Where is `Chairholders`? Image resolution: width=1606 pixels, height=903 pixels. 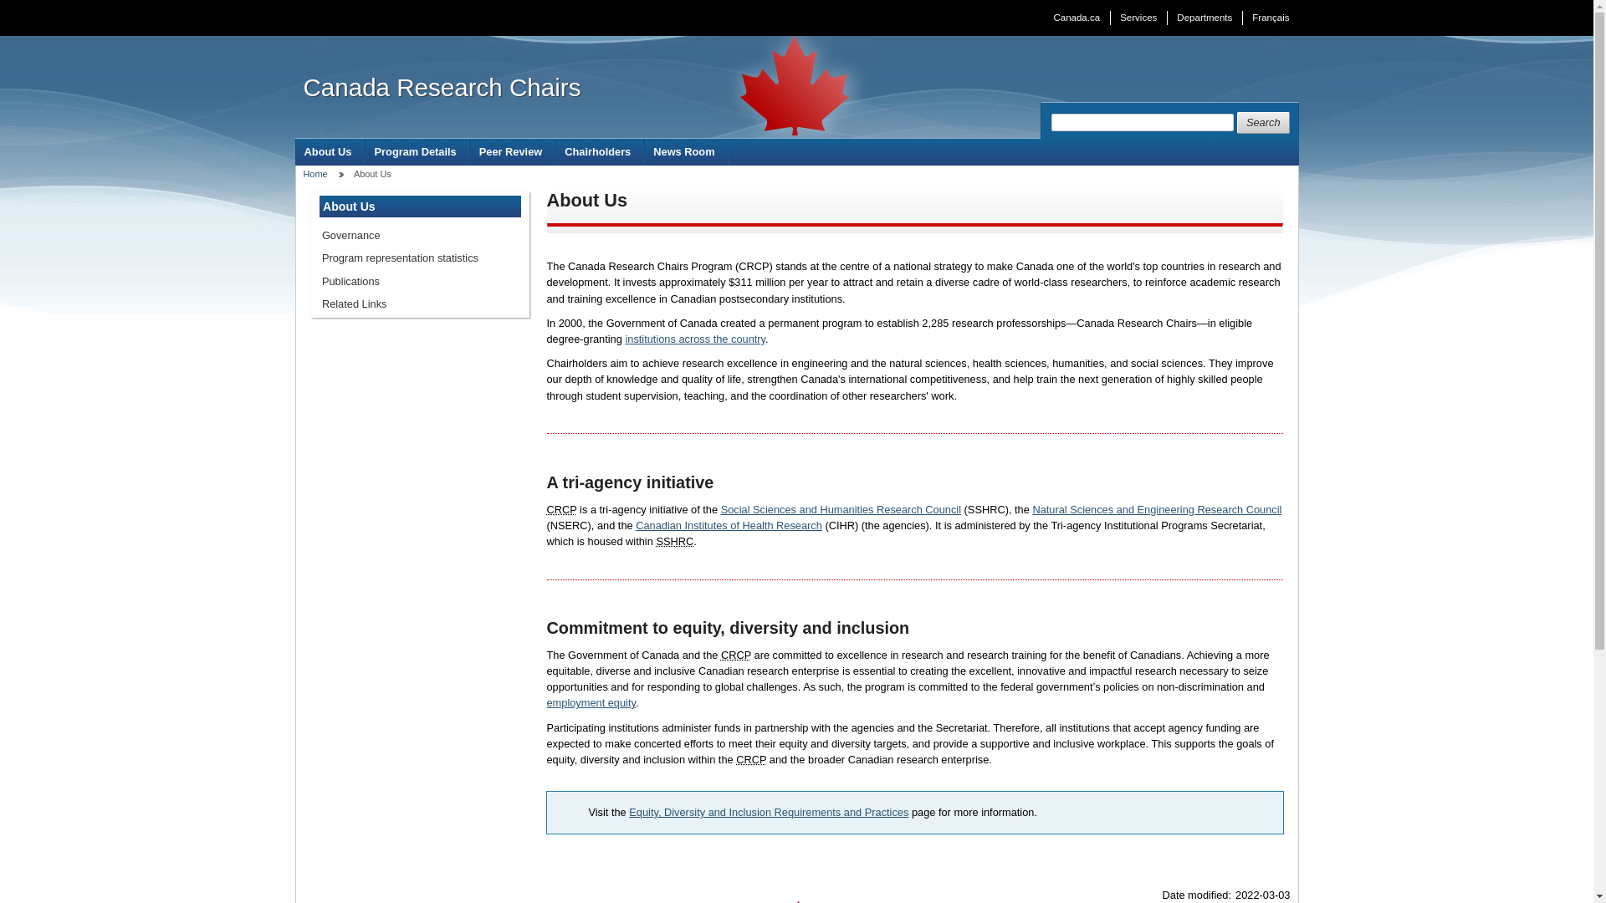
Chairholders is located at coordinates (599, 151).